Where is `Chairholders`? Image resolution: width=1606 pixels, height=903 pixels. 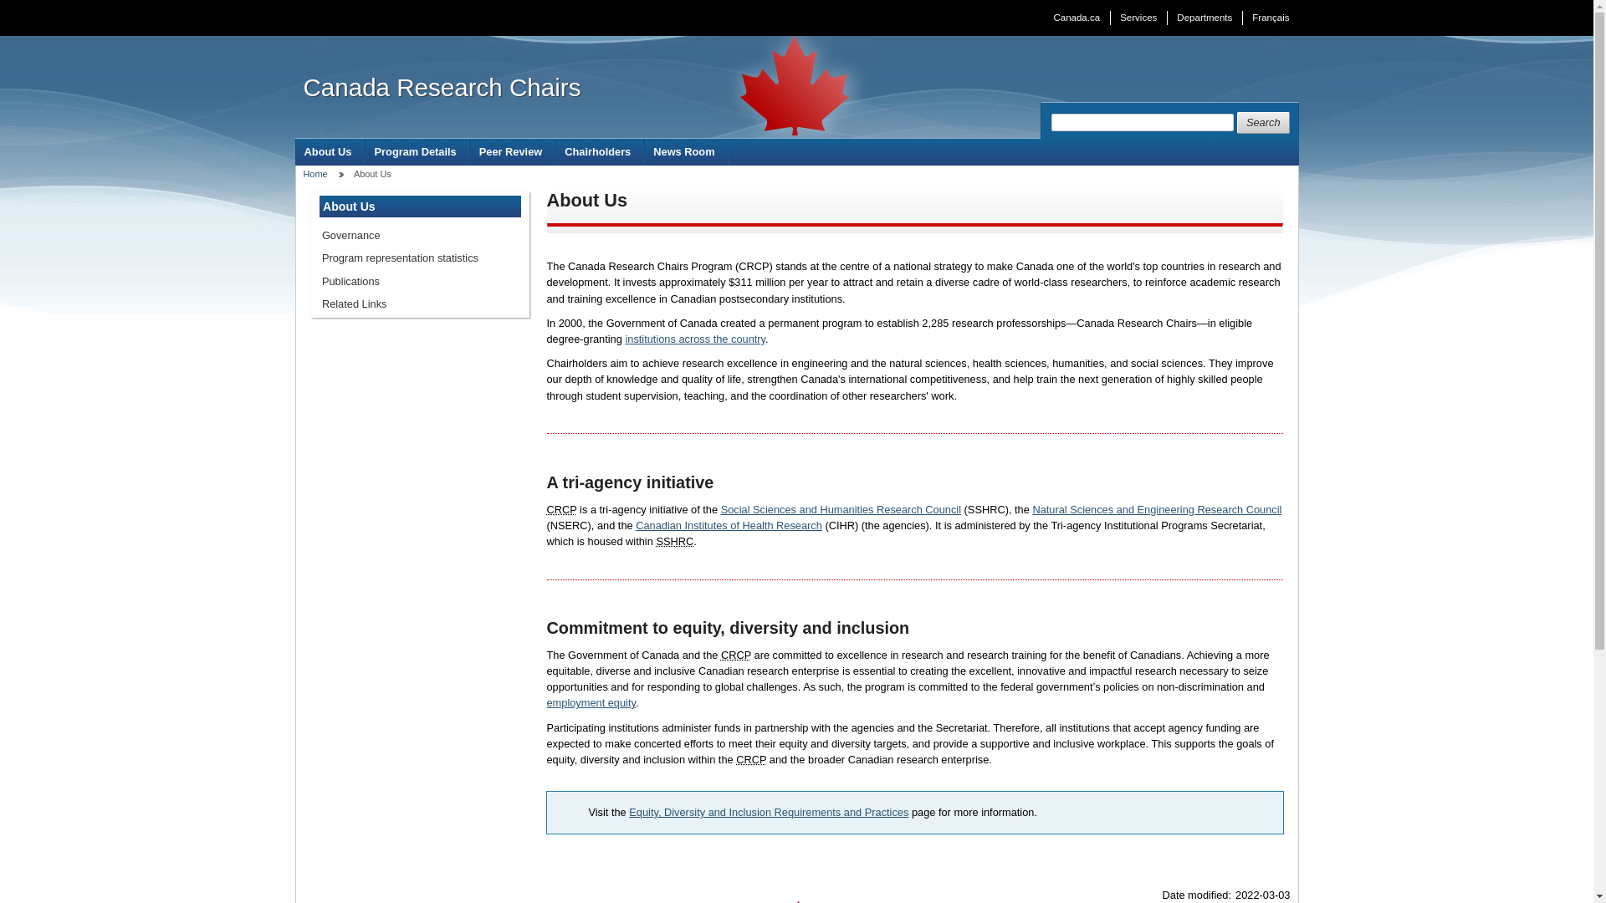
Chairholders is located at coordinates (599, 151).